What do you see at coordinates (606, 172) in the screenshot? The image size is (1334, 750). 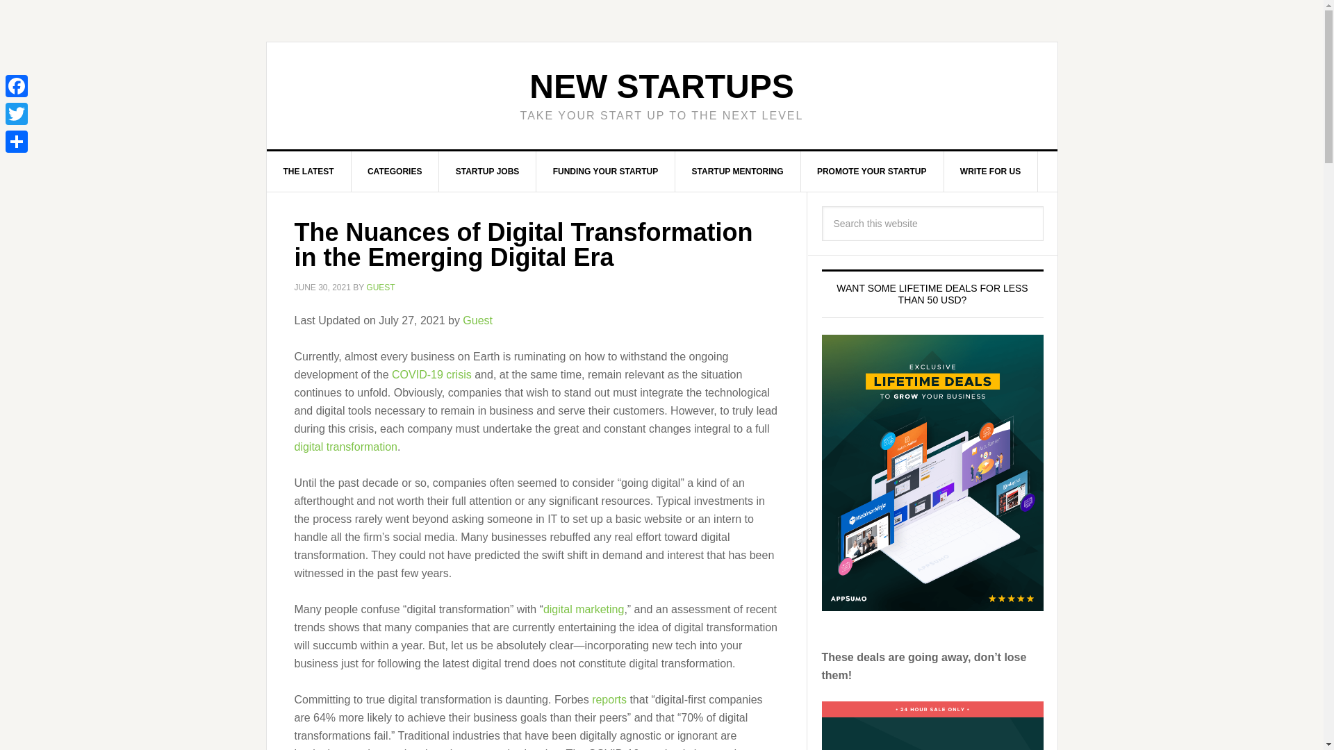 I see `FUNDING YOUR STARTUP` at bounding box center [606, 172].